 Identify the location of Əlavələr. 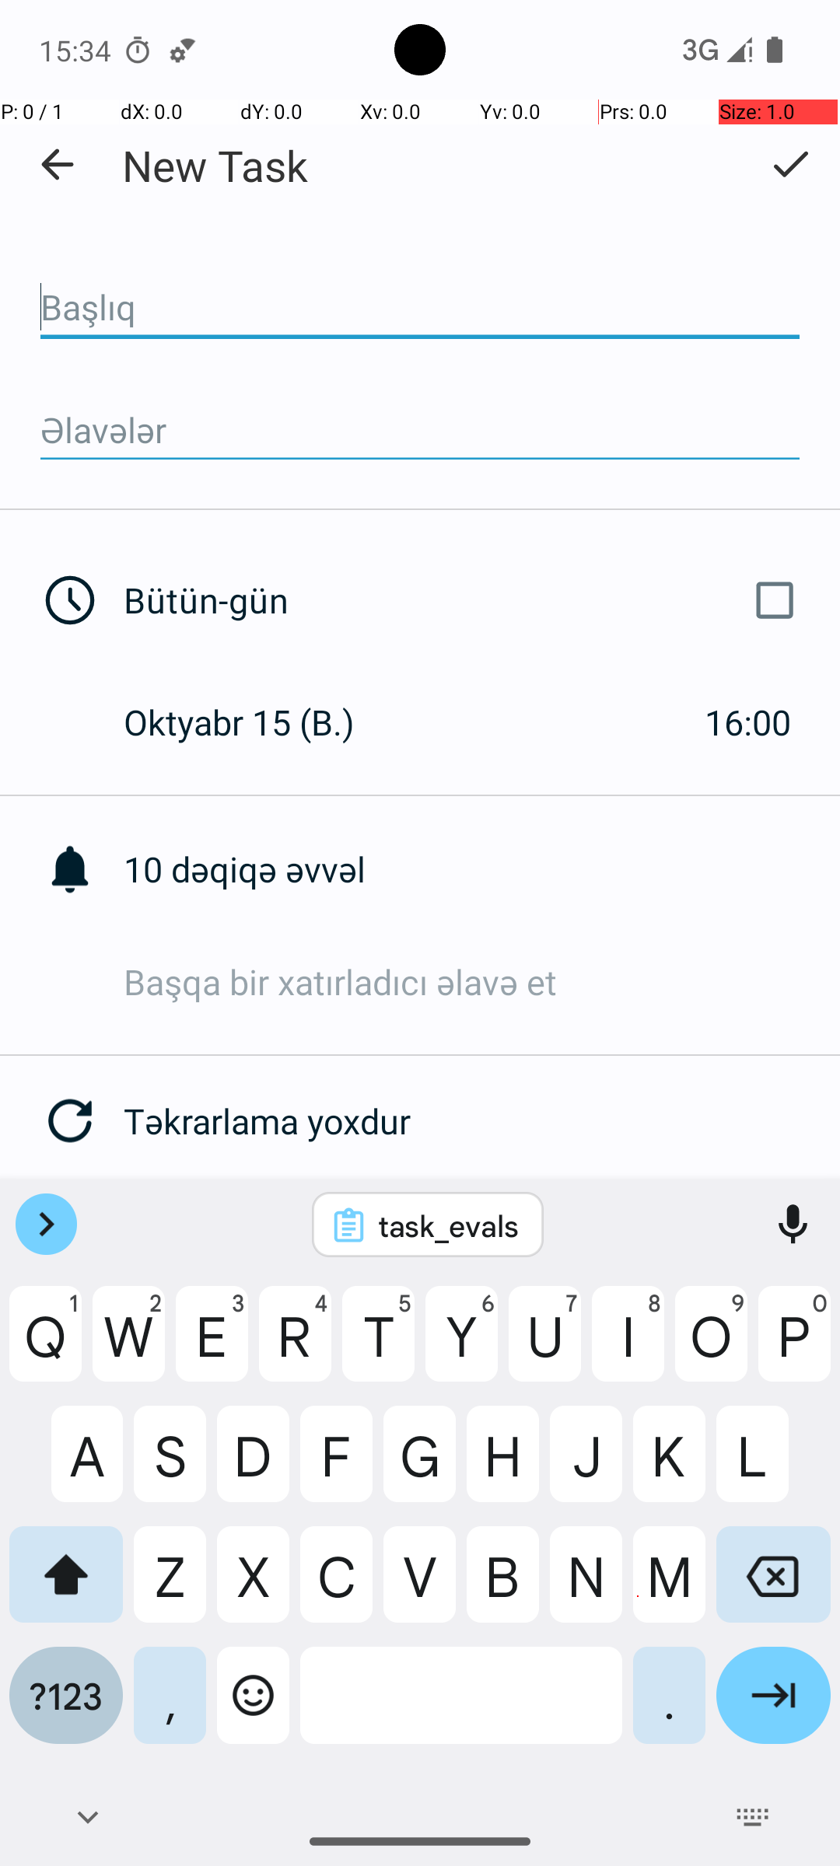
(420, 431).